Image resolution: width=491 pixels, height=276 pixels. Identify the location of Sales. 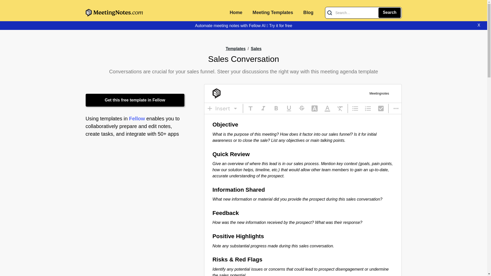
(256, 49).